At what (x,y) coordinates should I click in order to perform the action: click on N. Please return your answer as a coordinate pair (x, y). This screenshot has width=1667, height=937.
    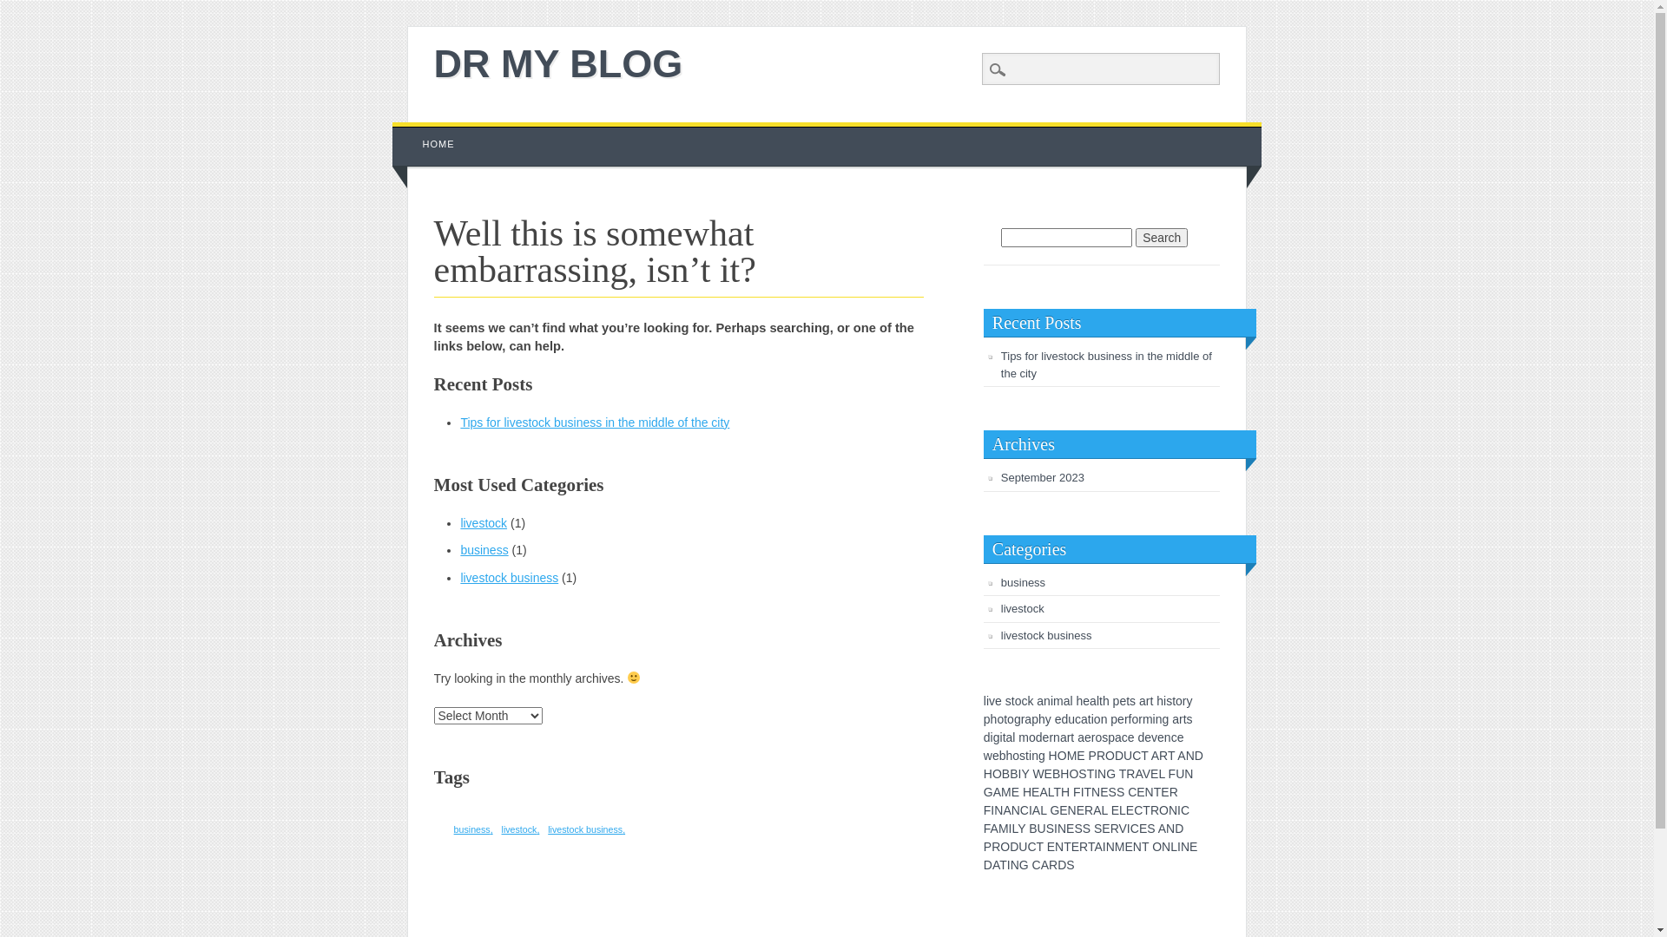
    Looking at the image, I should click on (1059, 847).